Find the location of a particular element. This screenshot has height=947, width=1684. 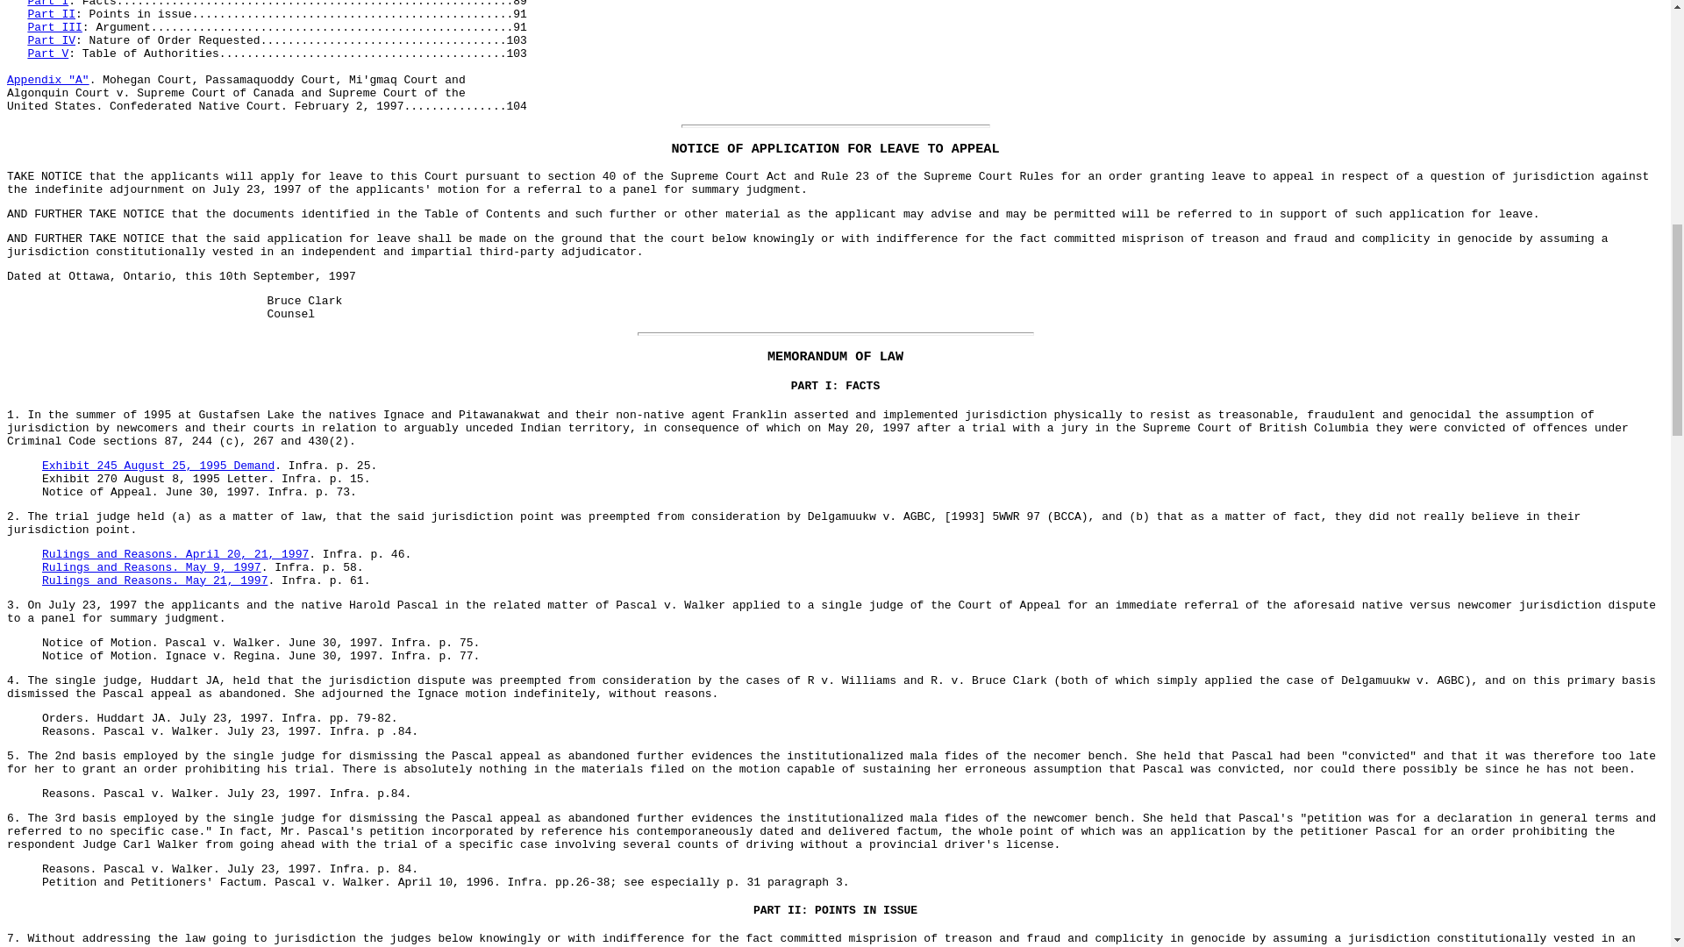

Rulings and Reasons. May 21, 1997 is located at coordinates (154, 580).